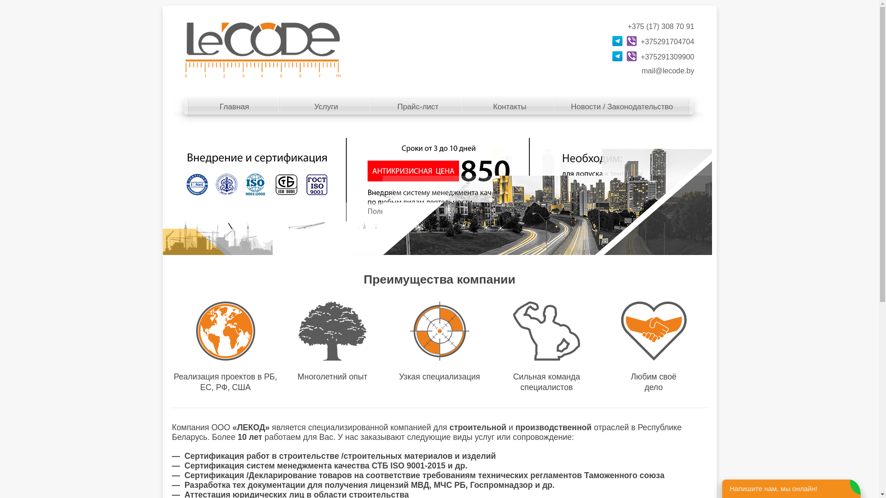 Image resolution: width=886 pixels, height=498 pixels. What do you see at coordinates (667, 57) in the screenshot?
I see `+375291309900` at bounding box center [667, 57].